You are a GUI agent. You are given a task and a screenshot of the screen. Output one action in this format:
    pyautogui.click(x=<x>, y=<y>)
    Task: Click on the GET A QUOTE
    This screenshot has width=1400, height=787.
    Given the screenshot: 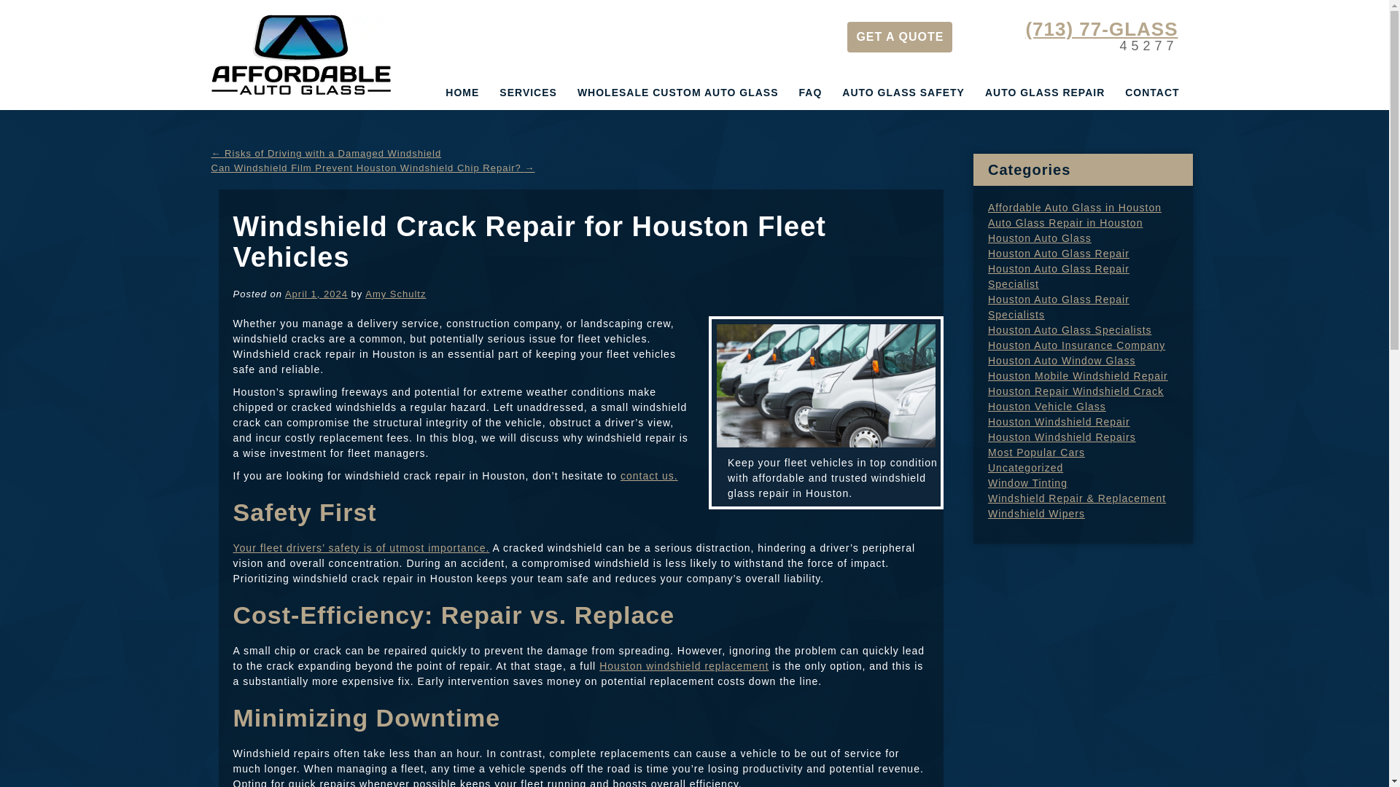 What is the action you would take?
    pyautogui.click(x=899, y=37)
    